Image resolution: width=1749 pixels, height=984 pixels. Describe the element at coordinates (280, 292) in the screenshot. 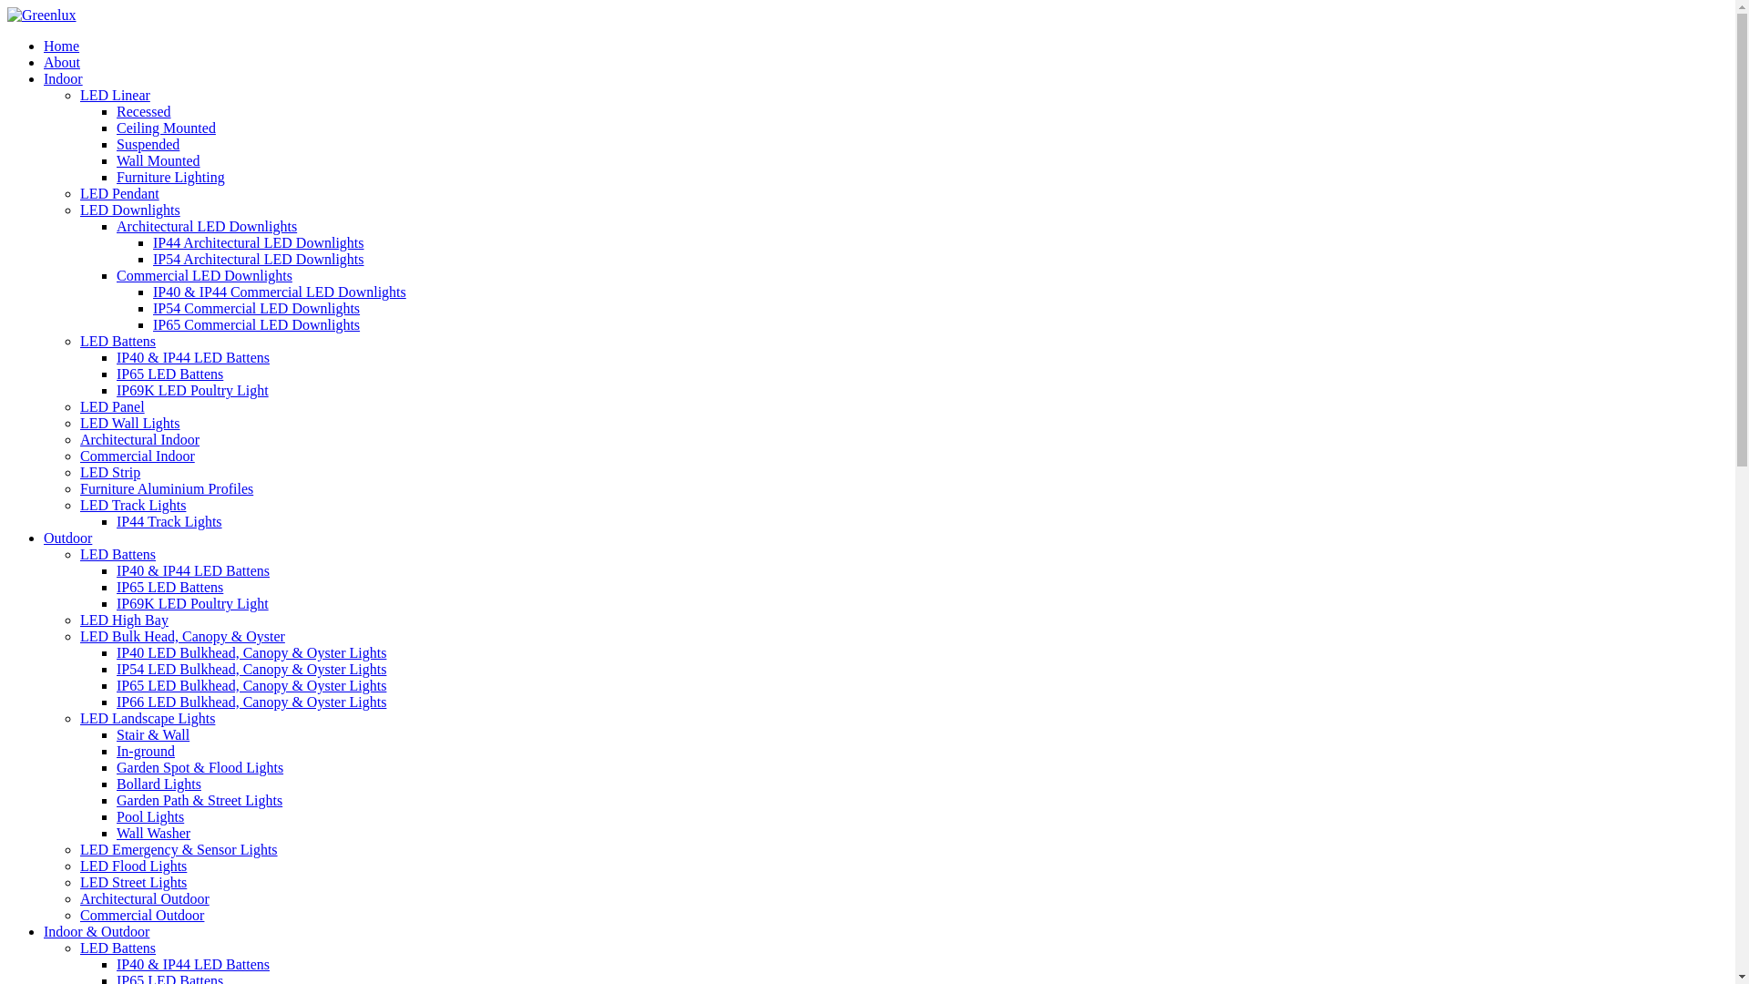

I see `IP40 & IP44 Commercial LED Downlights` at that location.